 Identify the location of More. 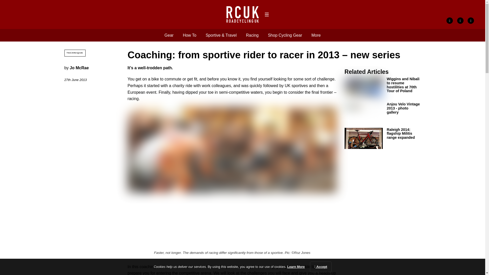
(316, 35).